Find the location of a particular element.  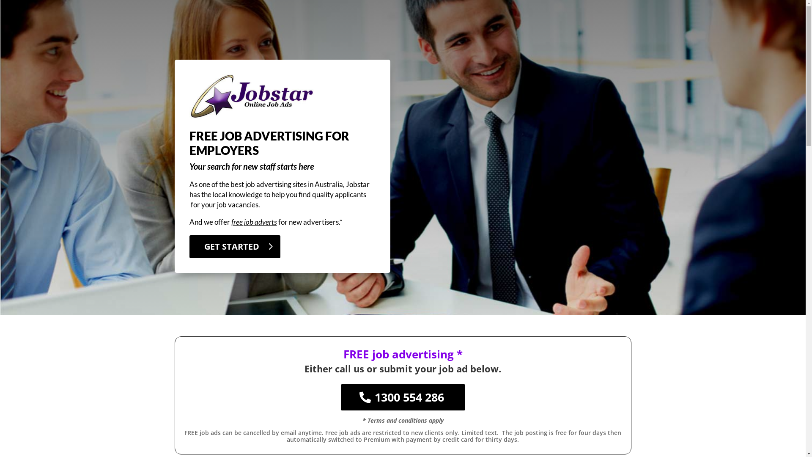

logo1-transb is located at coordinates (253, 96).